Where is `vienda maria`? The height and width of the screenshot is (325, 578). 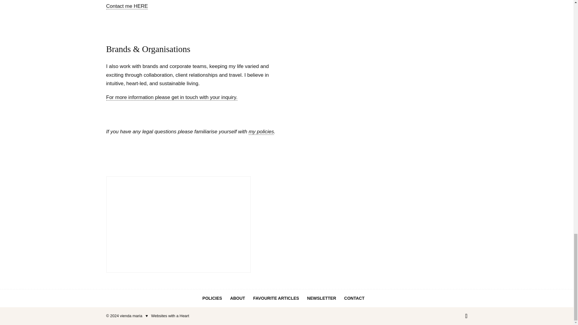 vienda maria is located at coordinates (131, 316).